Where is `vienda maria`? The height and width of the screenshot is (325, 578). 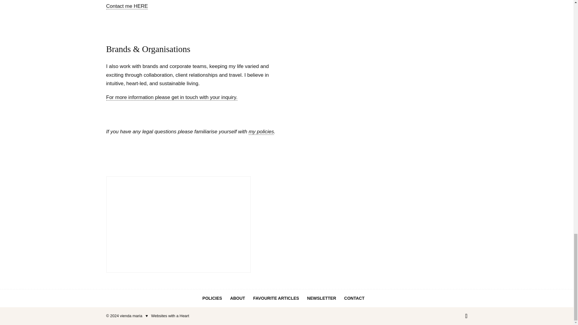 vienda maria is located at coordinates (131, 316).